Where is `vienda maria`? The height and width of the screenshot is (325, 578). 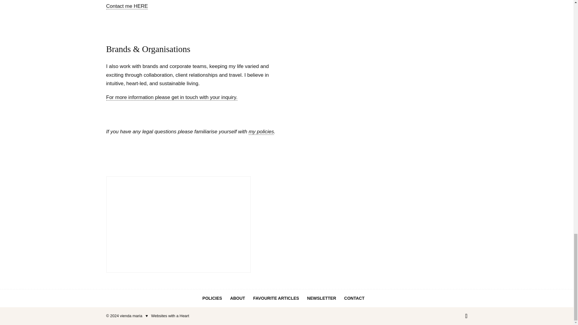 vienda maria is located at coordinates (131, 316).